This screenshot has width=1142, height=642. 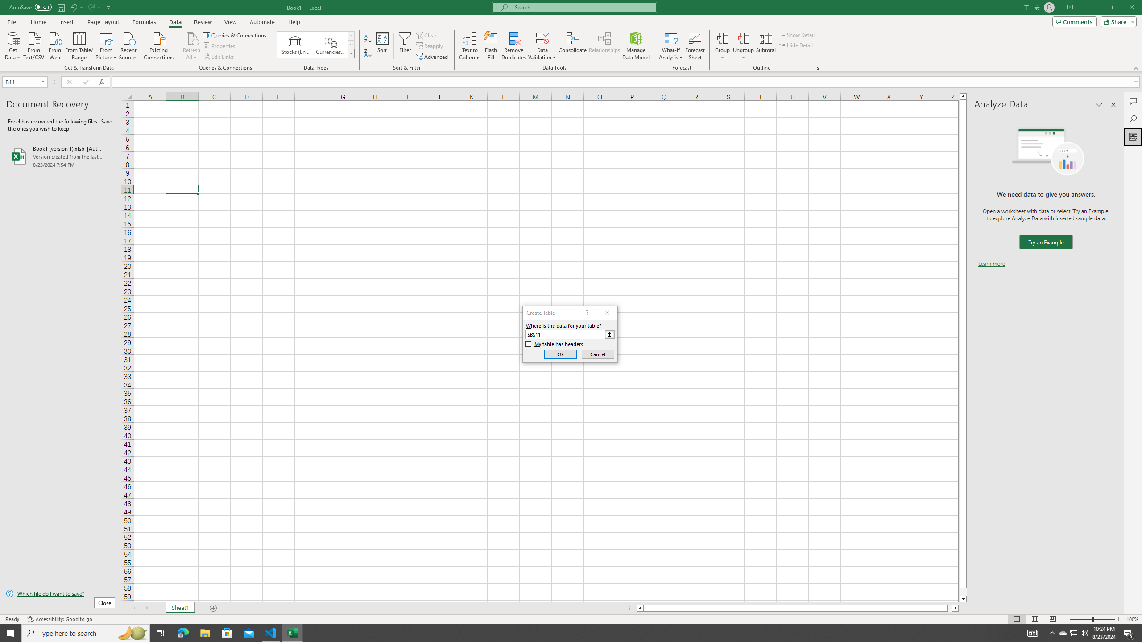 I want to click on Save, so click(x=61, y=7).